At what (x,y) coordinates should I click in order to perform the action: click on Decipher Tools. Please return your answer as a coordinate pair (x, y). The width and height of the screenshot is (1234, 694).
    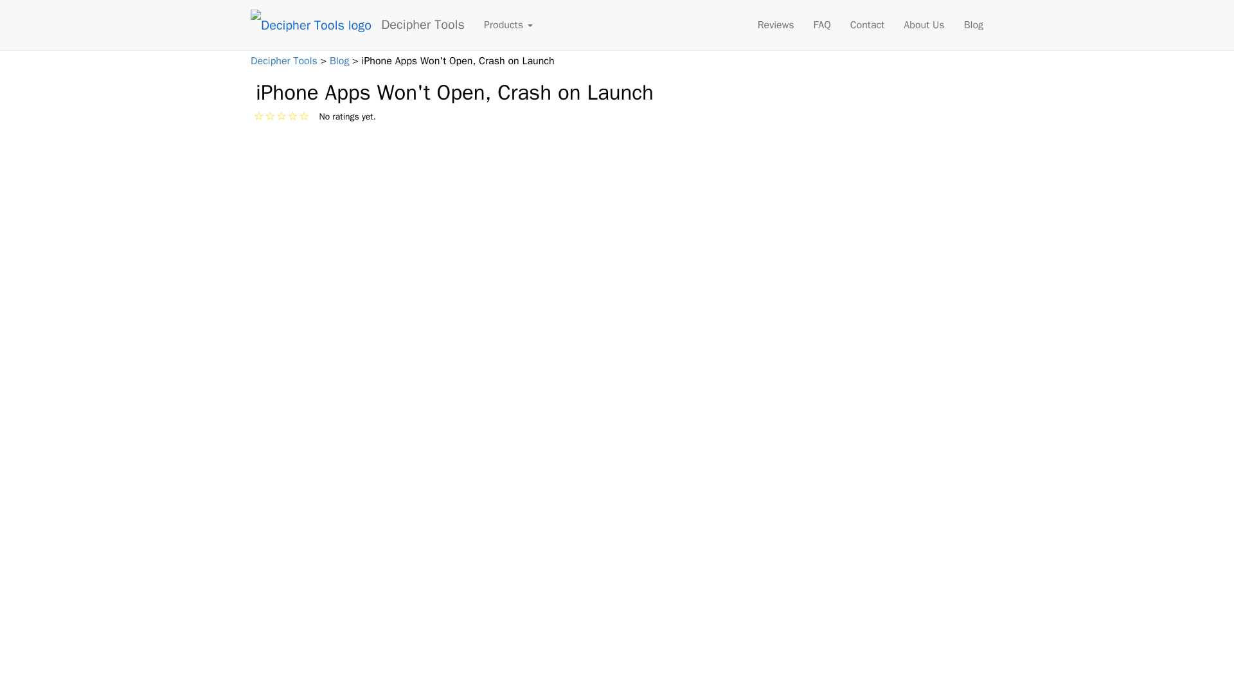
    Looking at the image, I should click on (285, 60).